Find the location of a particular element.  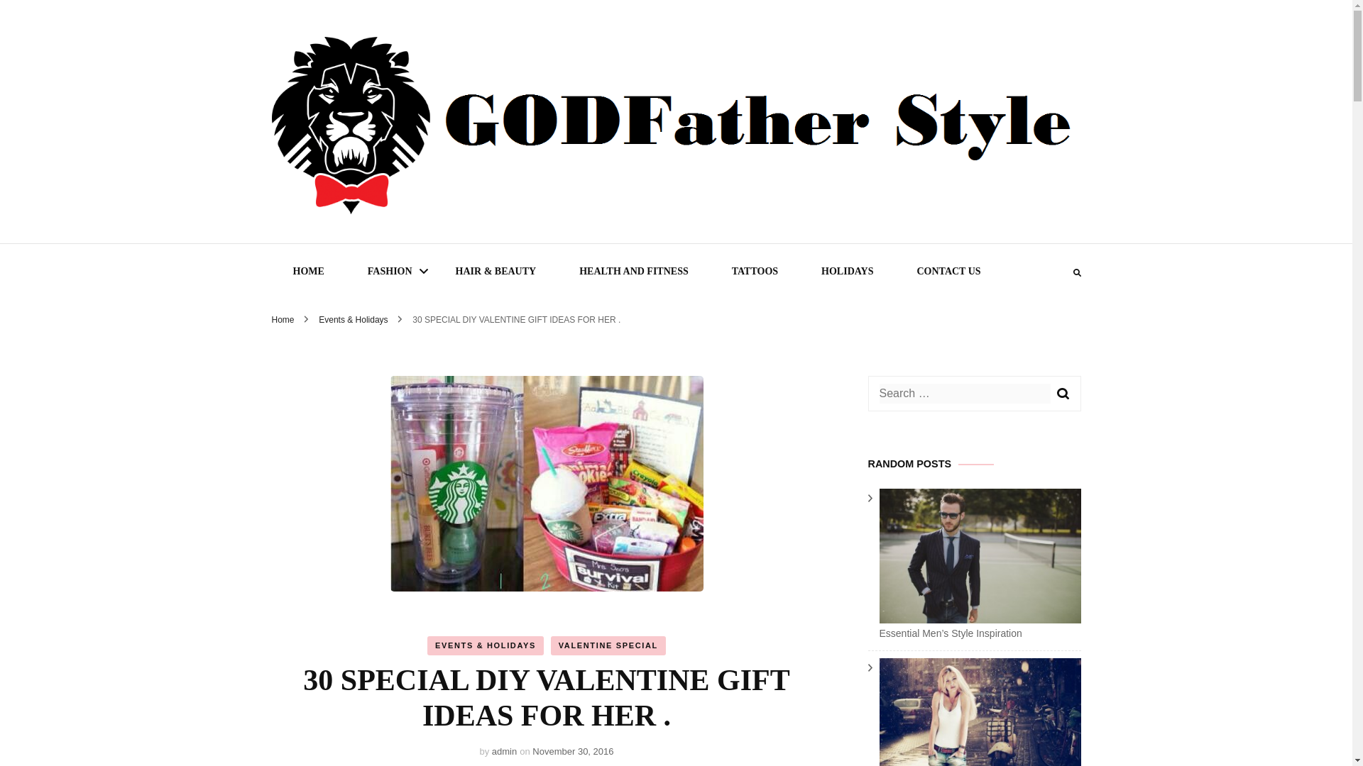

admin is located at coordinates (504, 751).